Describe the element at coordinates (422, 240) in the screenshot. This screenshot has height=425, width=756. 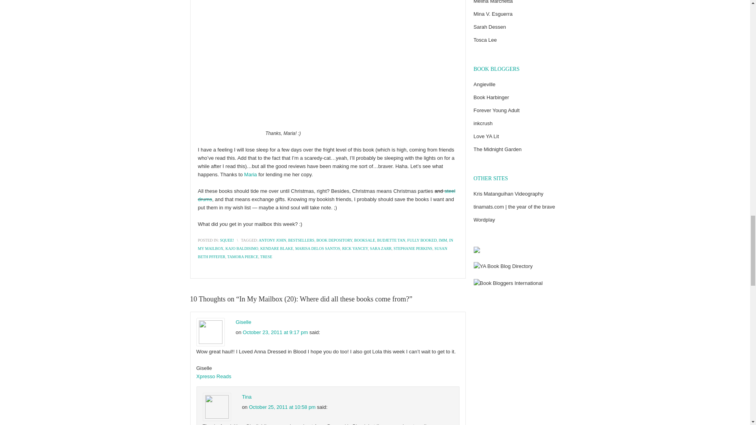
I see `FULLY BOOKED` at that location.